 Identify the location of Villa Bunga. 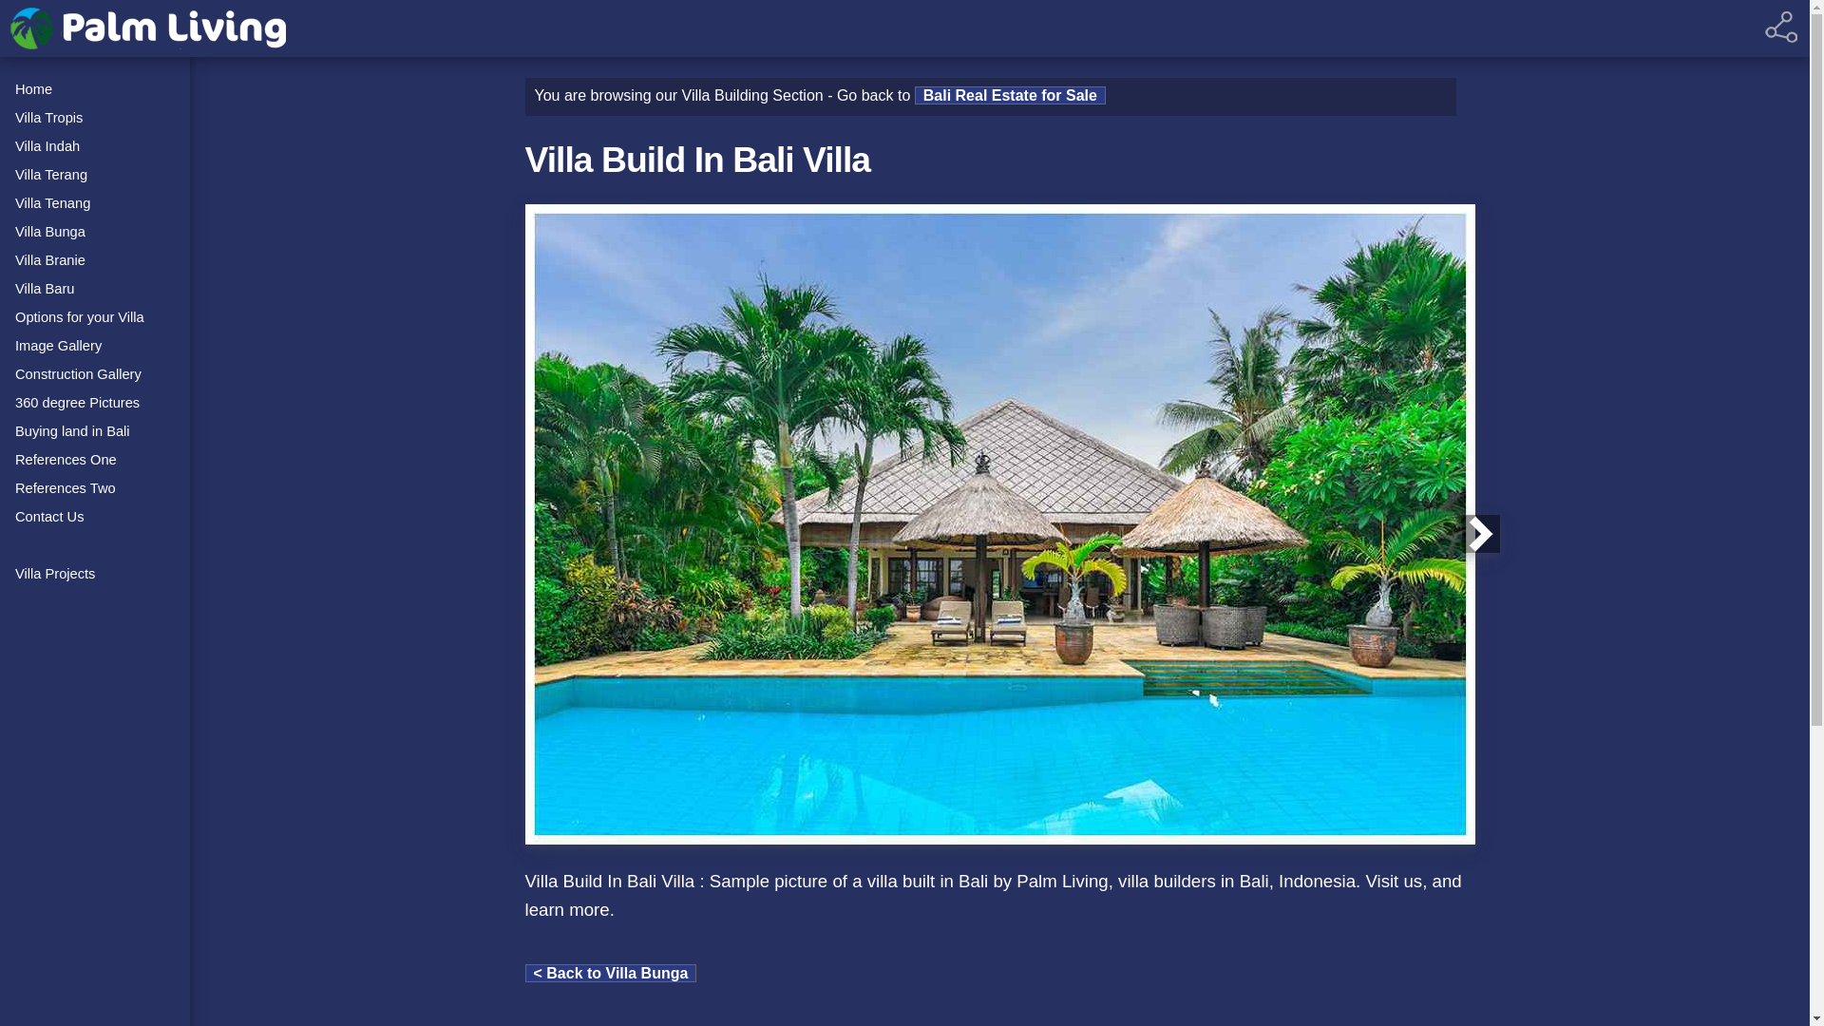
(95, 230).